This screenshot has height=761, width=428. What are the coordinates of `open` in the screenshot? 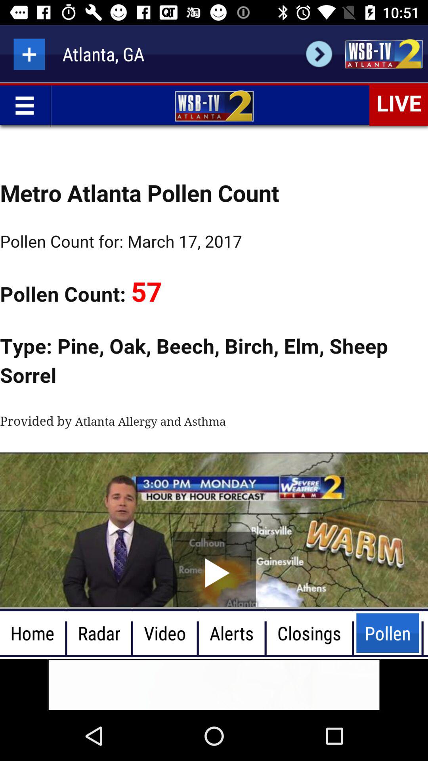 It's located at (384, 54).